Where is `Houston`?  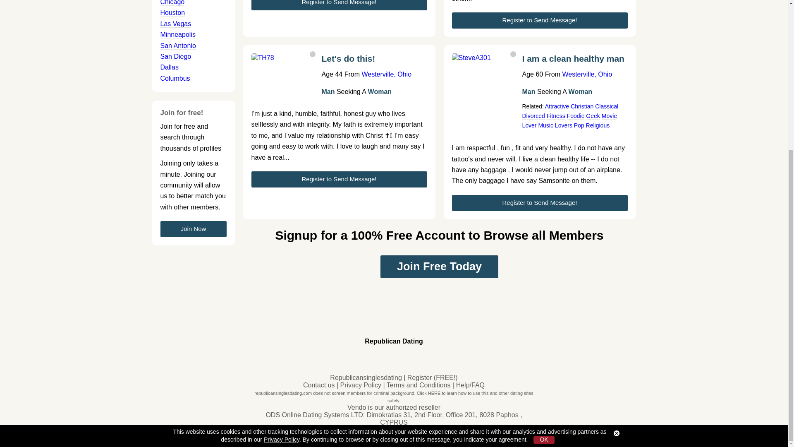
Houston is located at coordinates (172, 12).